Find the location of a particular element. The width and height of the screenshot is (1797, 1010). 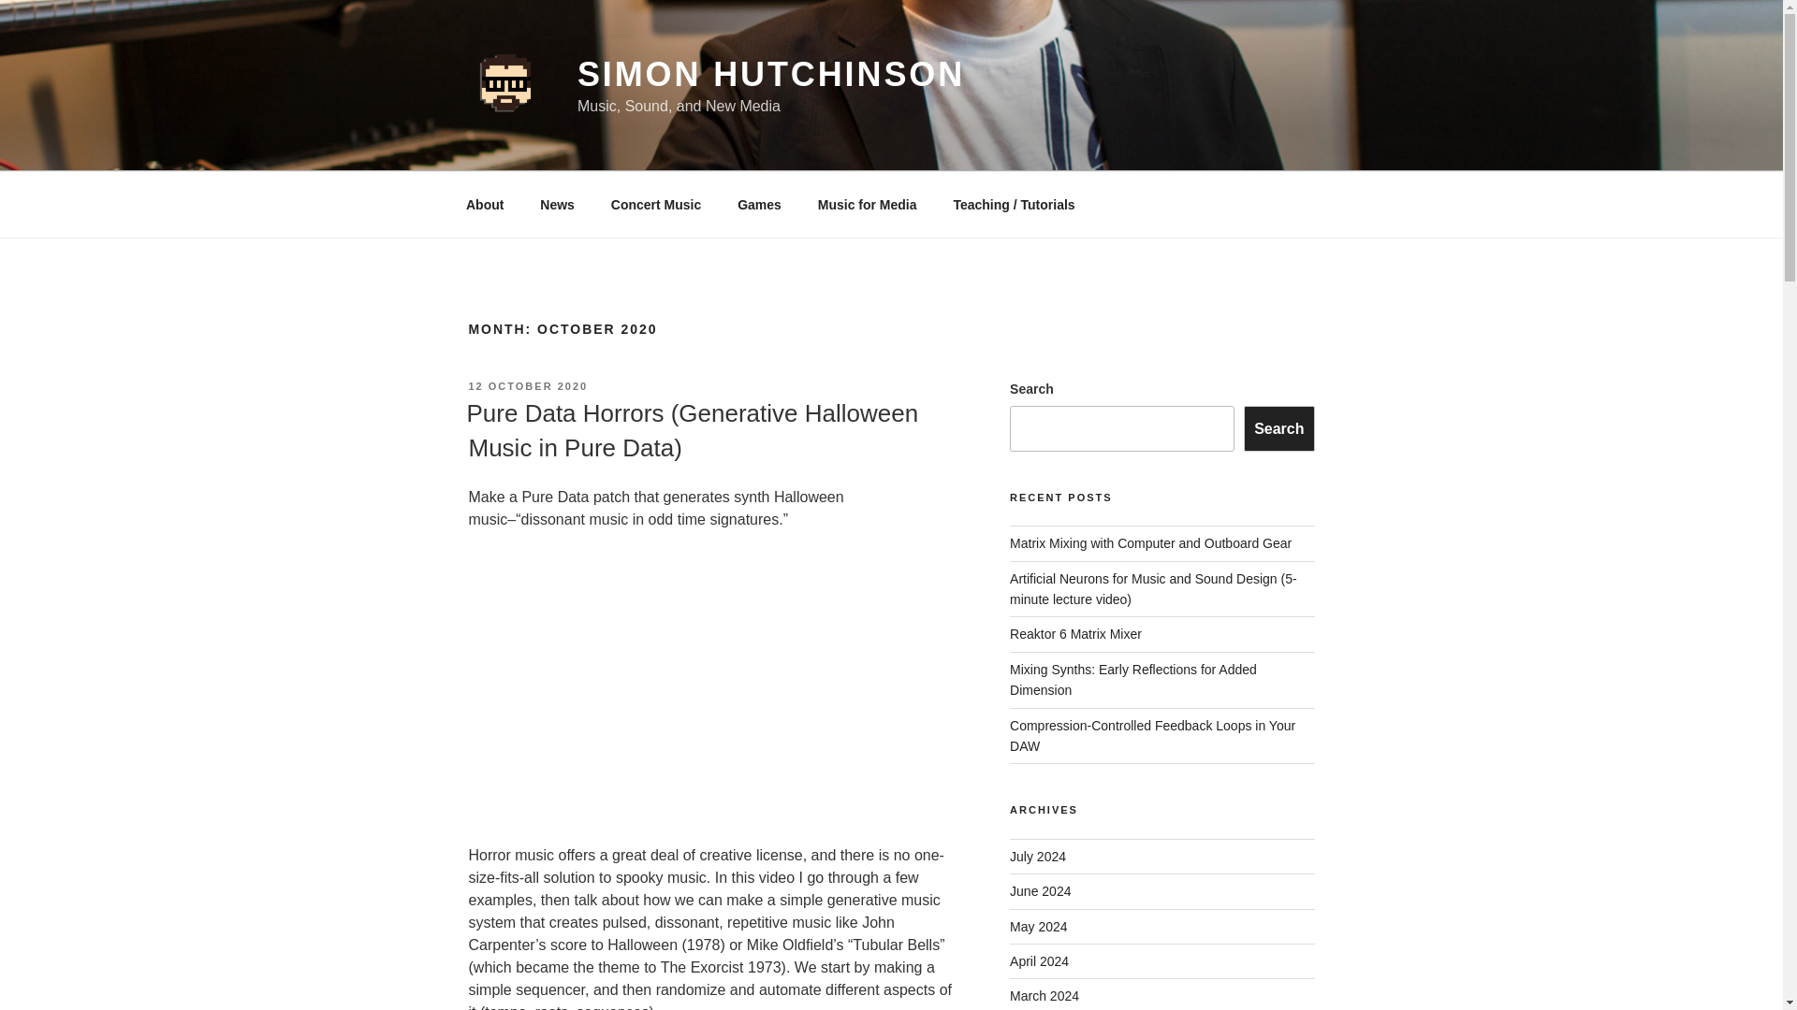

Music for Media is located at coordinates (867, 204).